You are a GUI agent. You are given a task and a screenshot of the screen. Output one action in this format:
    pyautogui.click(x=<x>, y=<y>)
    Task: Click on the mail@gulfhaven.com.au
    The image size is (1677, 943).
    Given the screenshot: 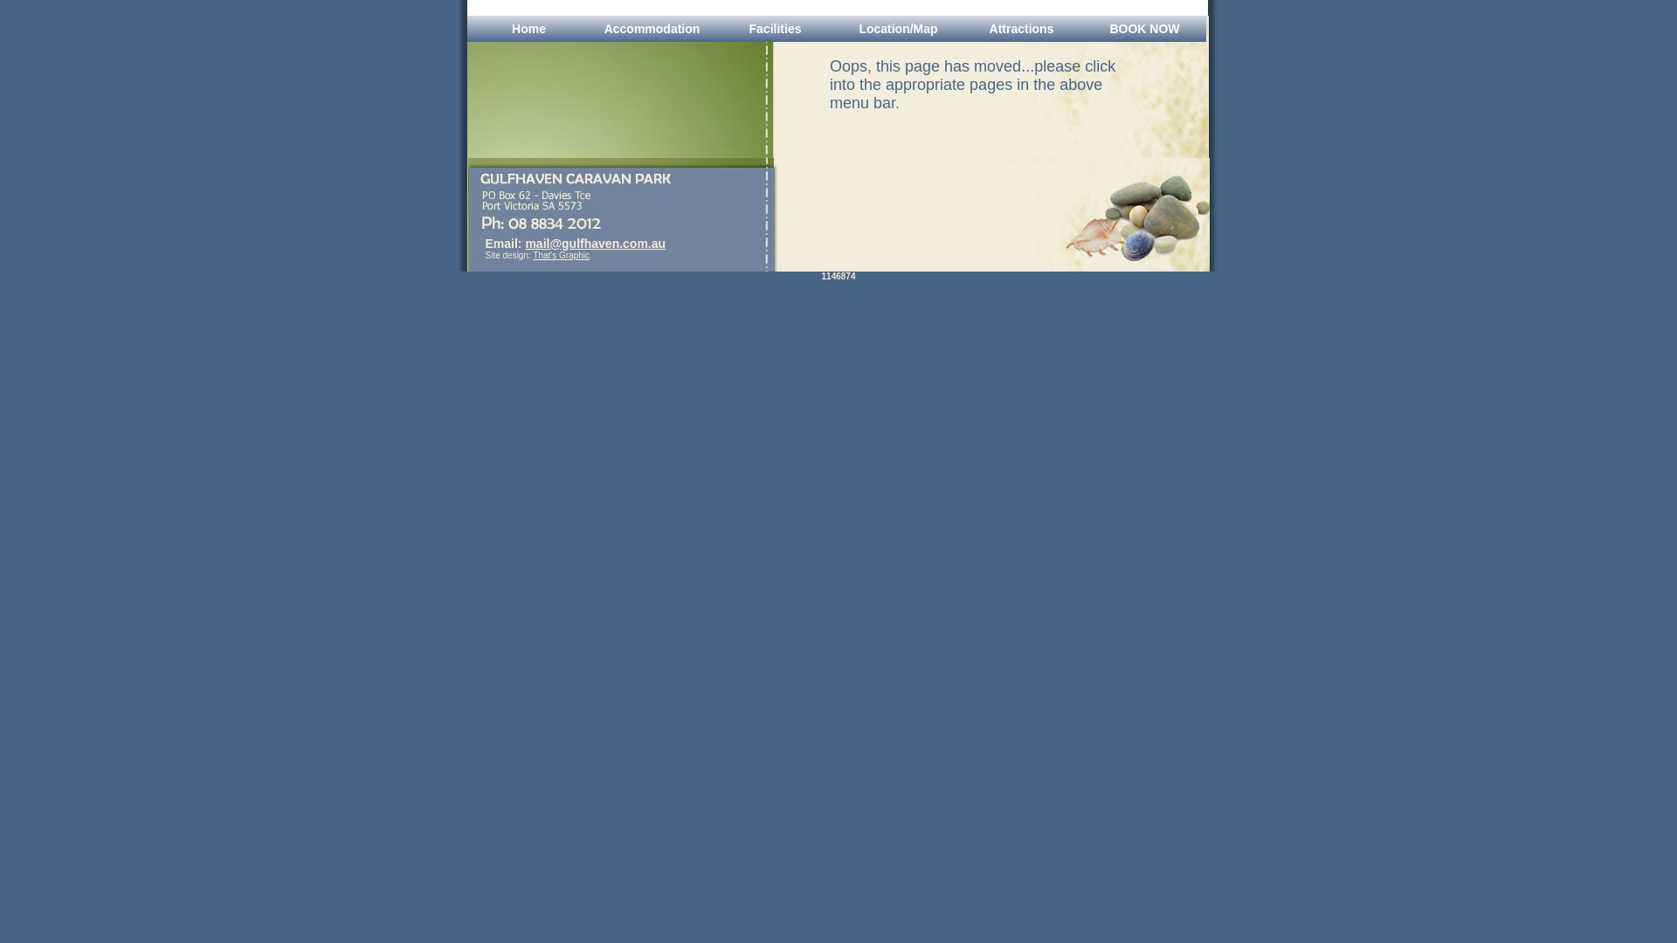 What is the action you would take?
    pyautogui.click(x=596, y=244)
    